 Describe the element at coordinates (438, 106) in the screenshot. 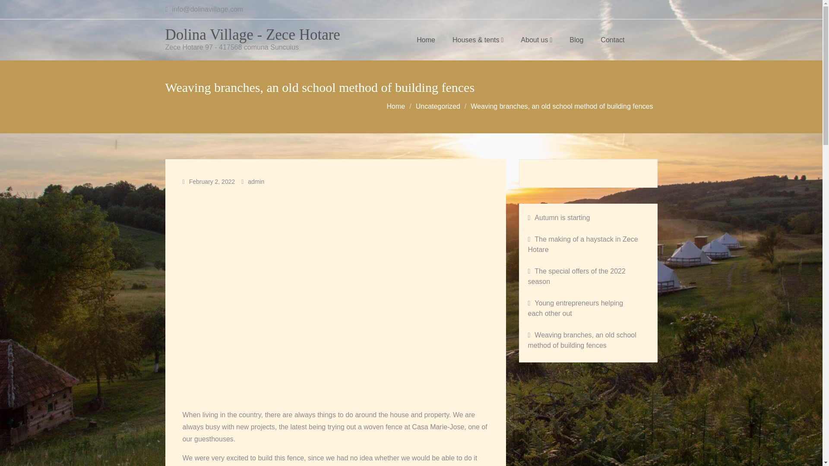

I see `Uncategorized` at that location.